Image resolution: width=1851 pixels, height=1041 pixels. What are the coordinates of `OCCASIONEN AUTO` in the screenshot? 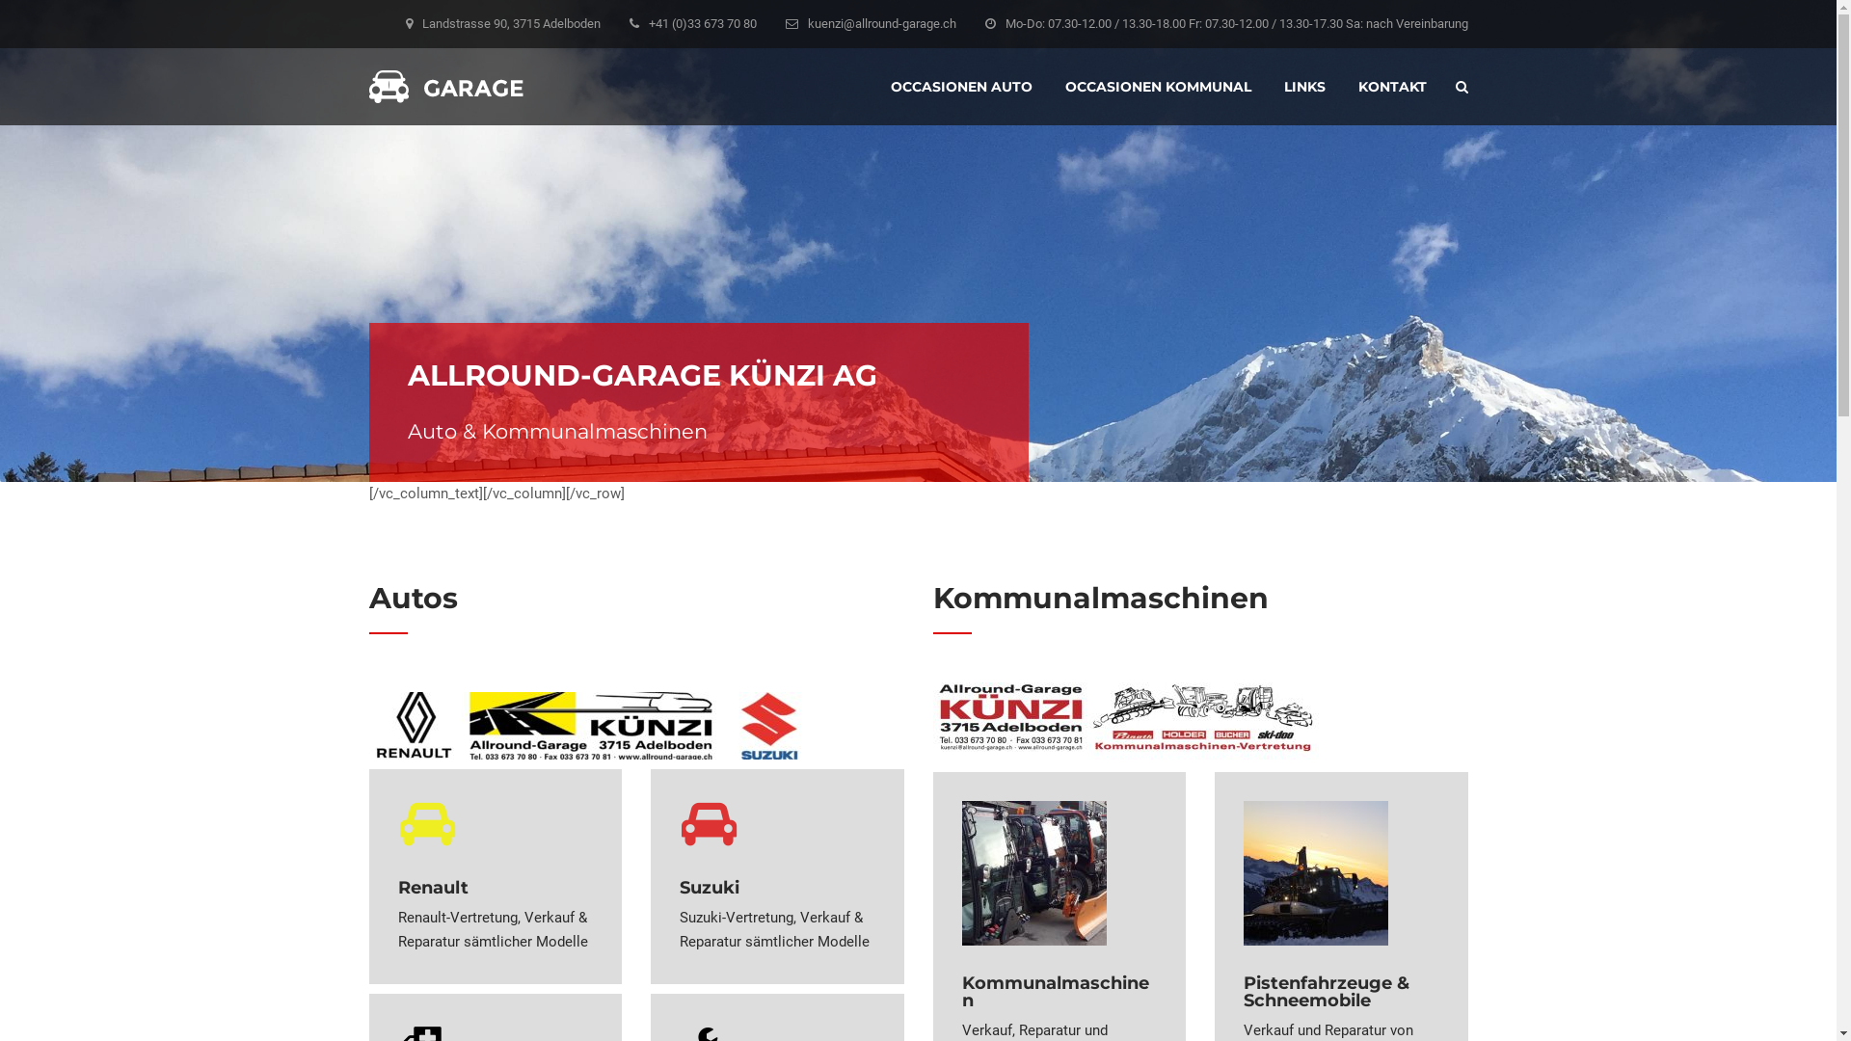 It's located at (962, 87).